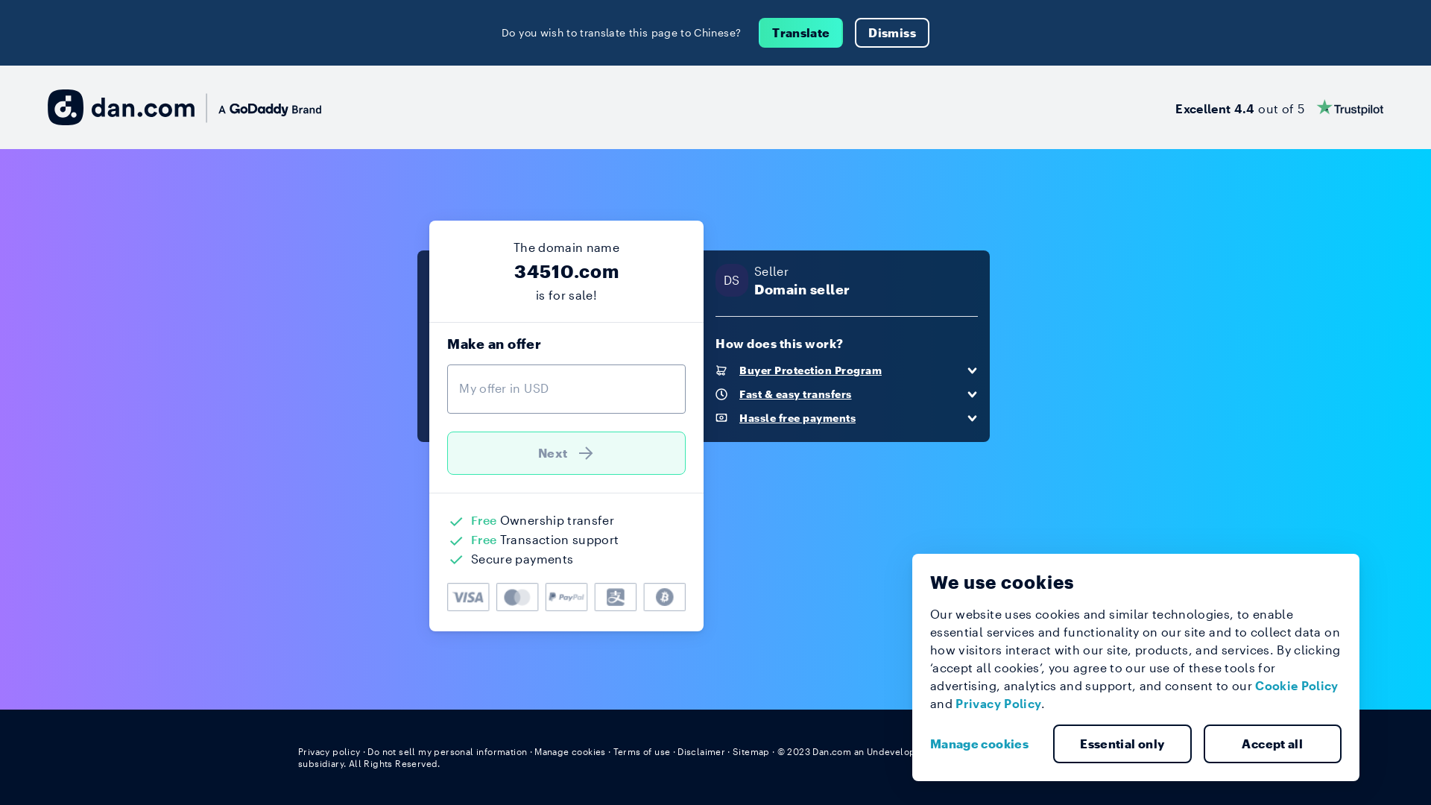 The width and height of the screenshot is (1431, 805). I want to click on Privacy Policy, so click(999, 704).